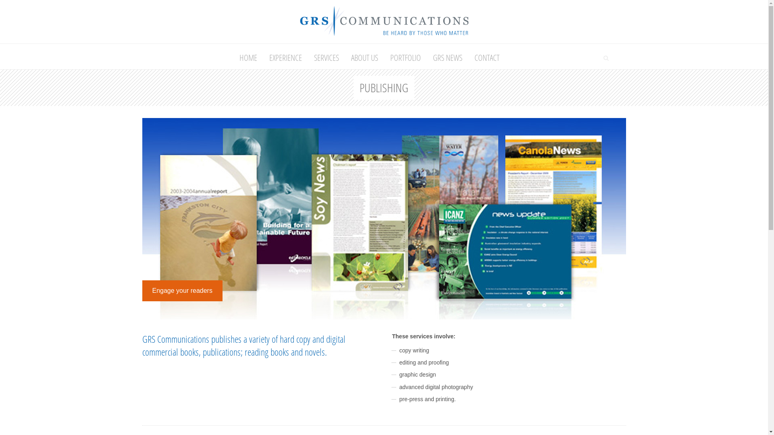 The width and height of the screenshot is (774, 435). I want to click on SERVICES, so click(327, 56).